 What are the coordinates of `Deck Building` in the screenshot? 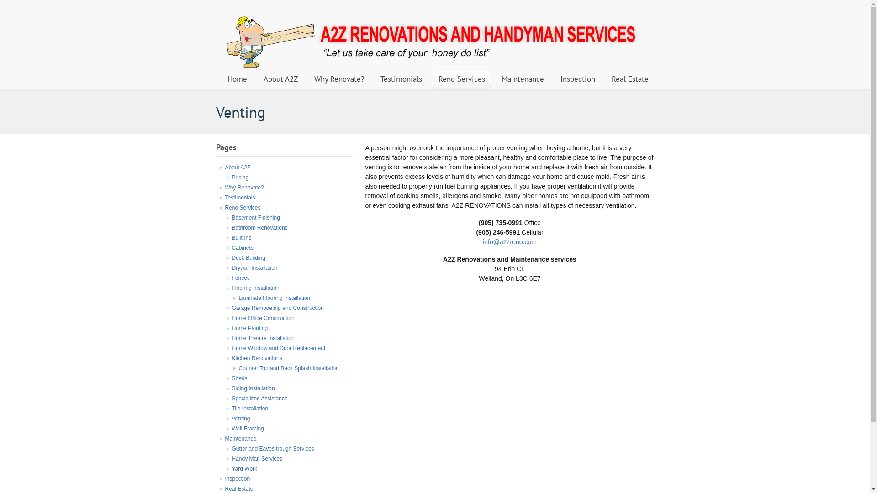 It's located at (248, 258).